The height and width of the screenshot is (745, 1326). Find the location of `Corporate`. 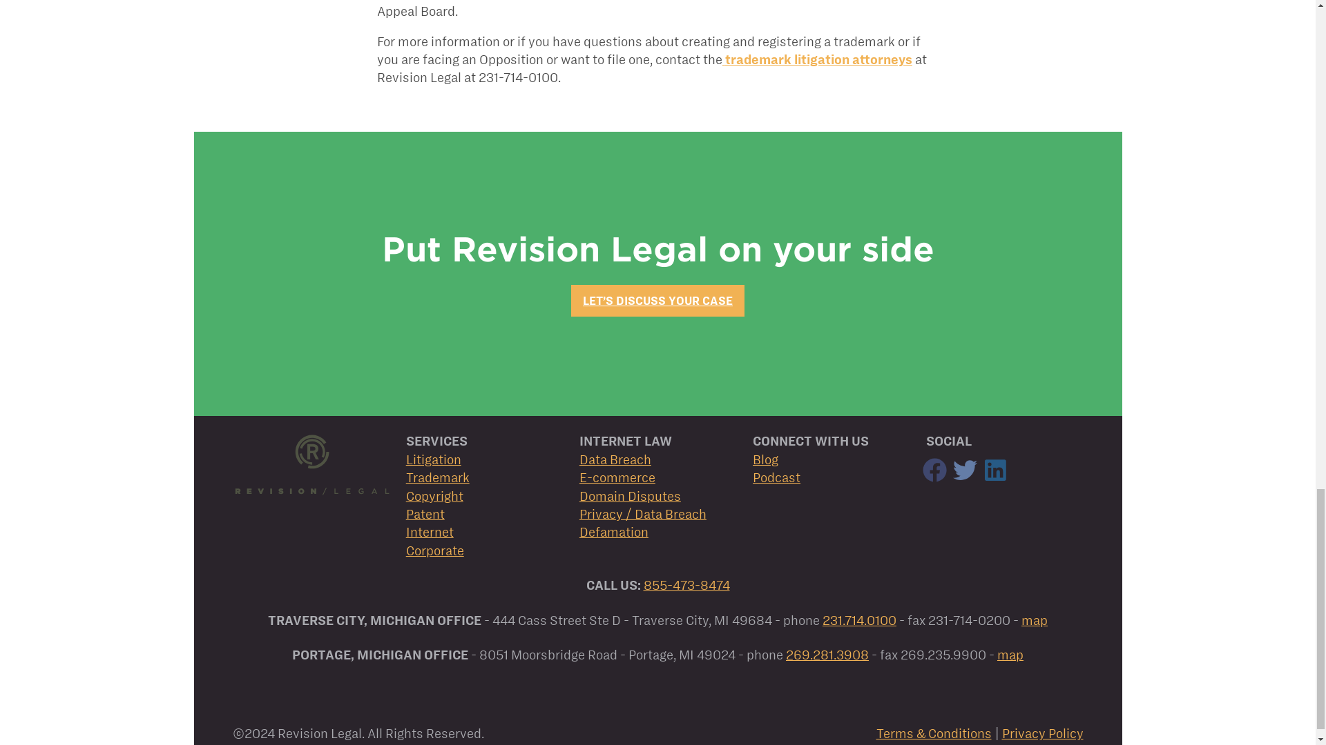

Corporate is located at coordinates (435, 550).